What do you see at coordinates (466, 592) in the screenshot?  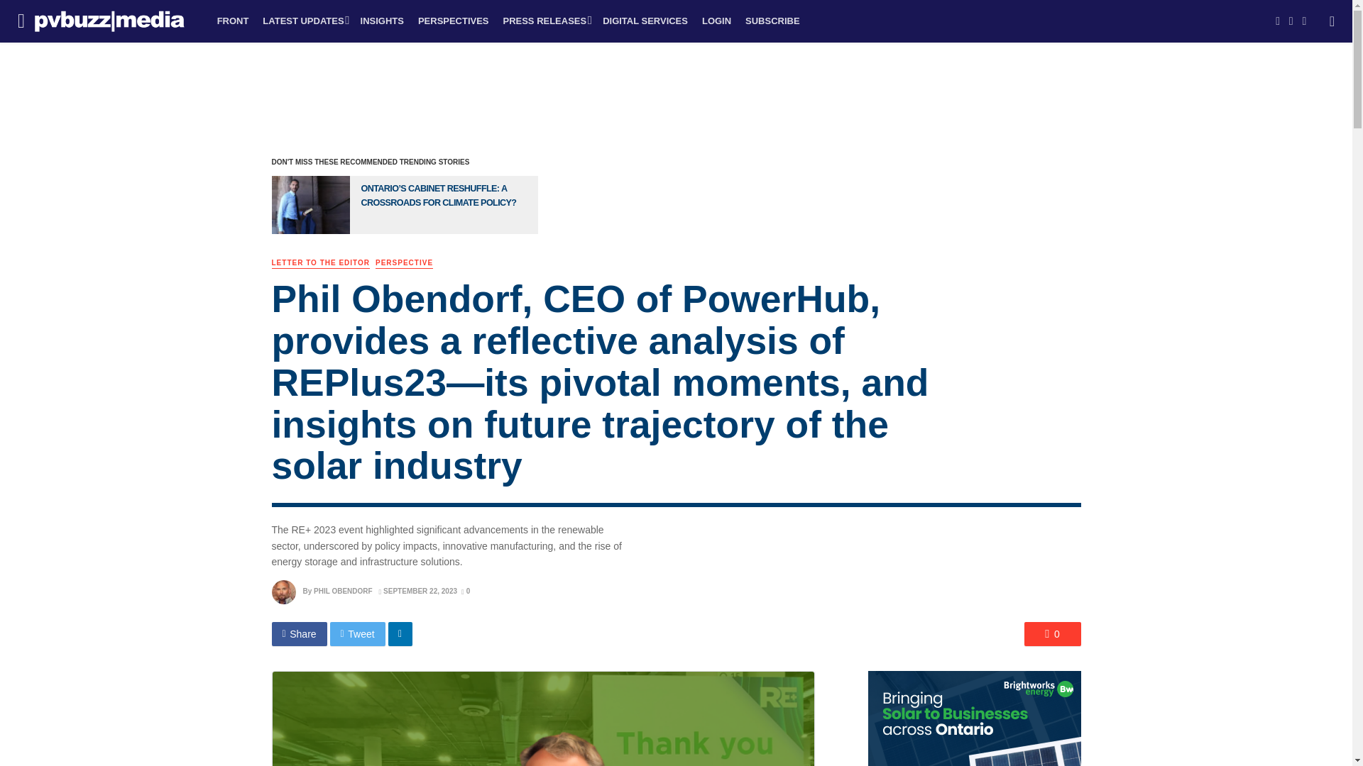 I see `0 Comments` at bounding box center [466, 592].